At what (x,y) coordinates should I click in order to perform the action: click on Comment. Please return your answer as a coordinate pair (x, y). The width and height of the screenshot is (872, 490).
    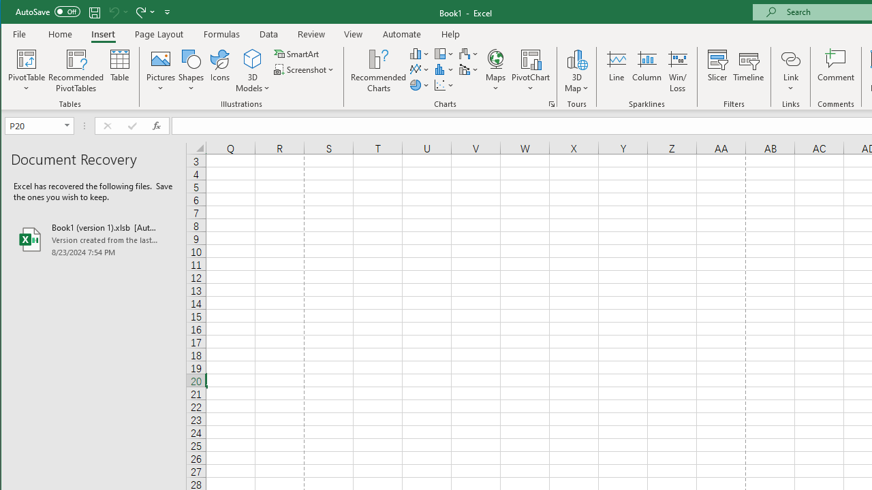
    Looking at the image, I should click on (836, 71).